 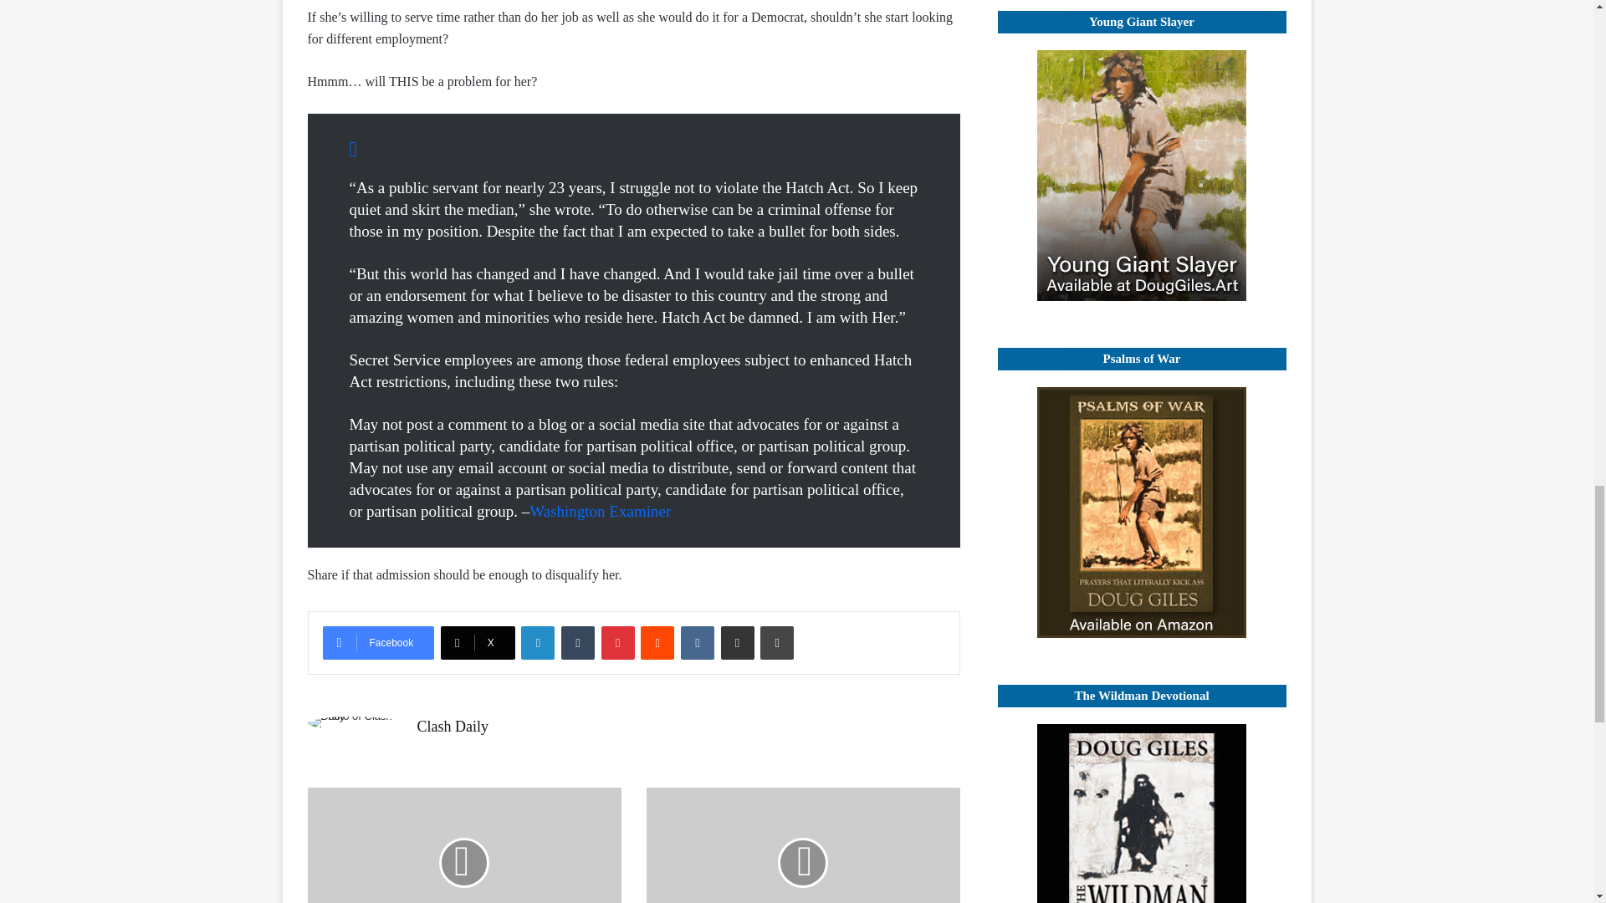 What do you see at coordinates (378, 643) in the screenshot?
I see `Facebook` at bounding box center [378, 643].